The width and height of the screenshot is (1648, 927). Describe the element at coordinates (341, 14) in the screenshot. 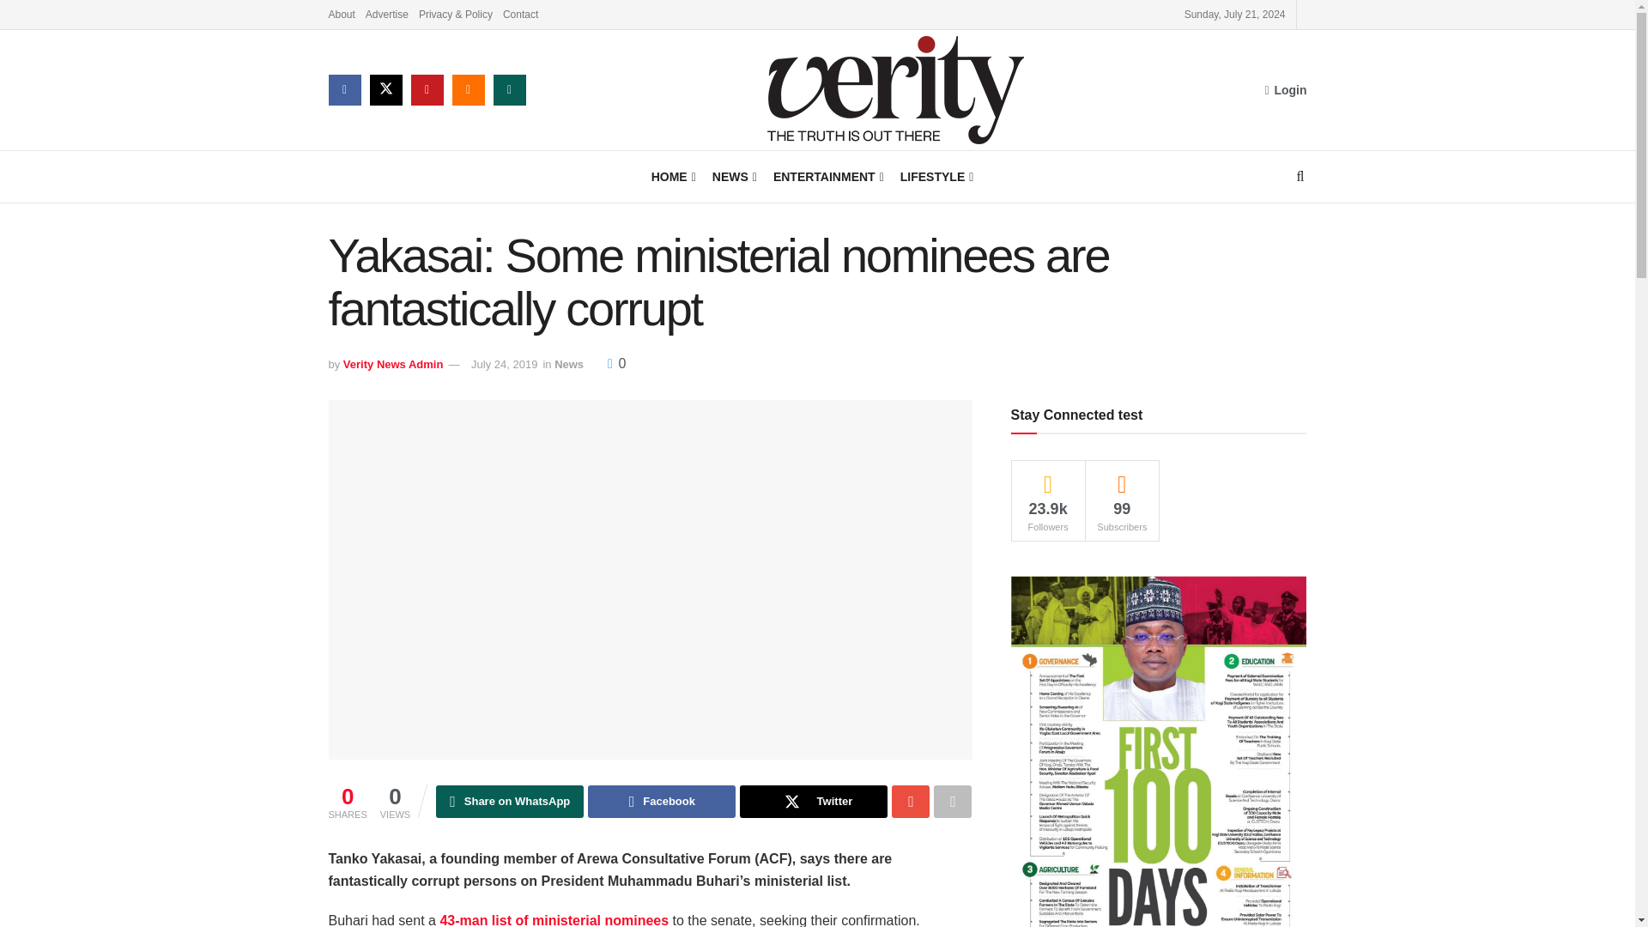

I see `About` at that location.